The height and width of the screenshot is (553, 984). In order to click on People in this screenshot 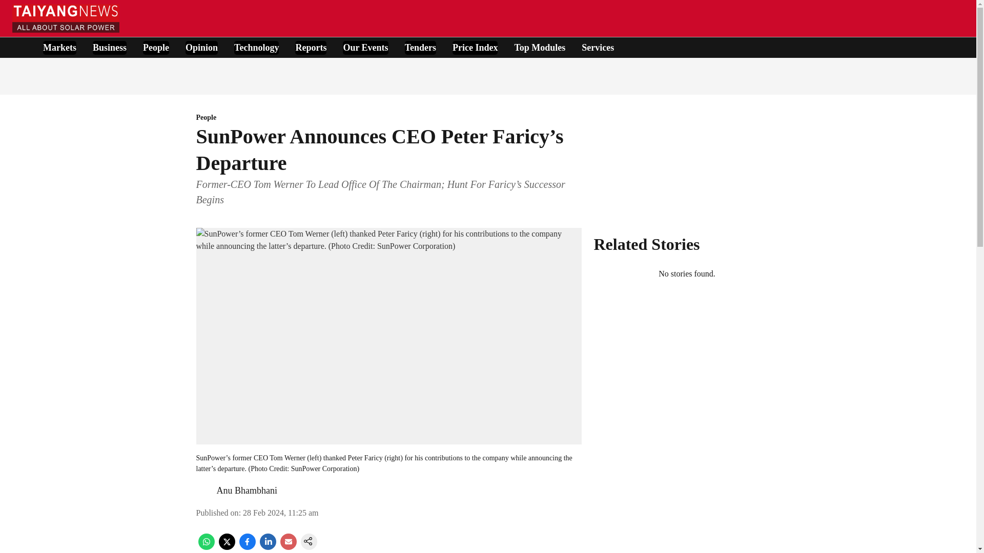, I will do `click(156, 47)`.